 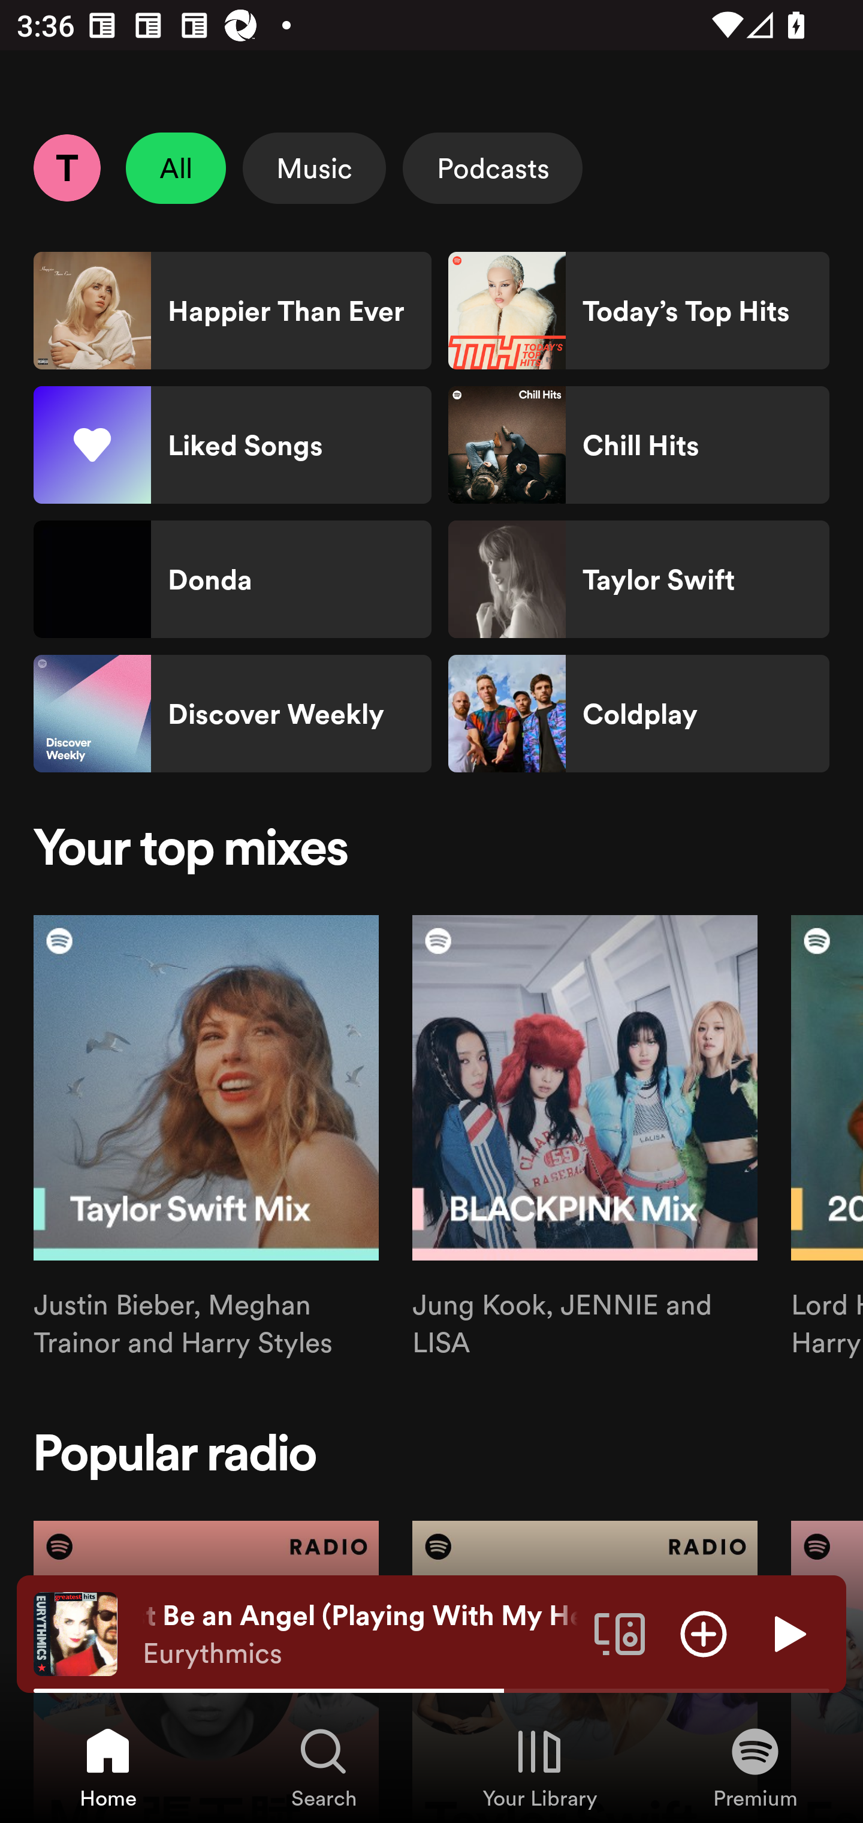 What do you see at coordinates (67, 167) in the screenshot?
I see `Profile` at bounding box center [67, 167].